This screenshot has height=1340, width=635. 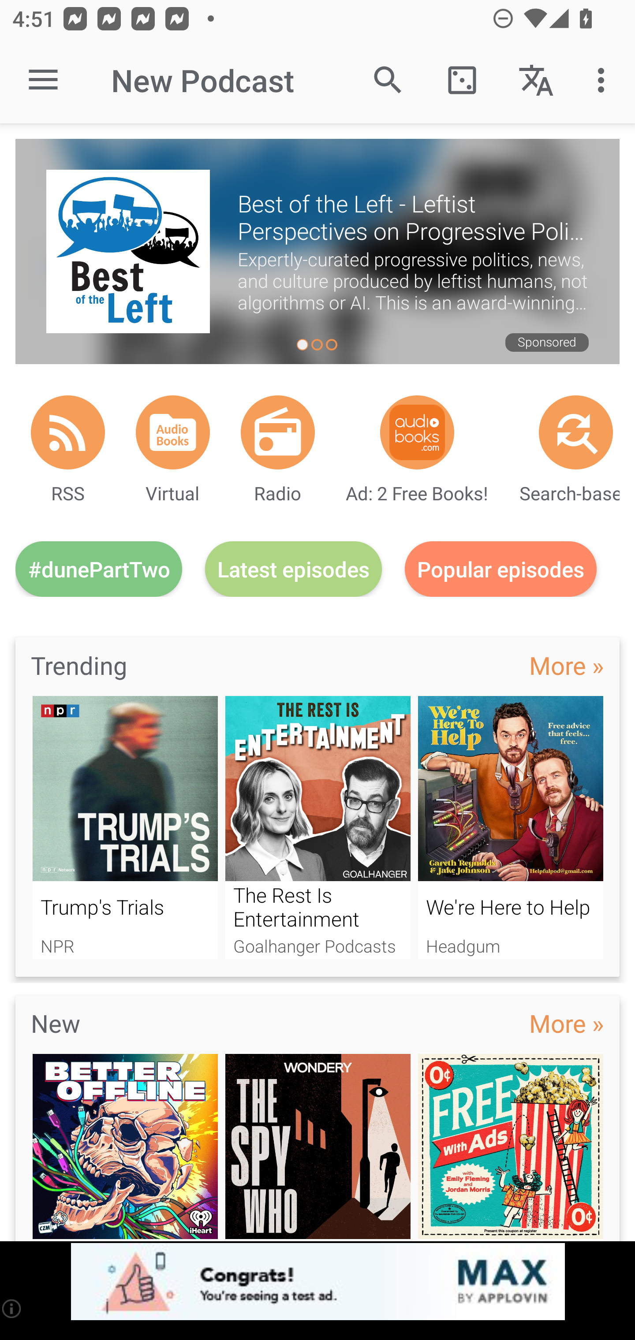 What do you see at coordinates (511, 1148) in the screenshot?
I see `Free With Ads` at bounding box center [511, 1148].